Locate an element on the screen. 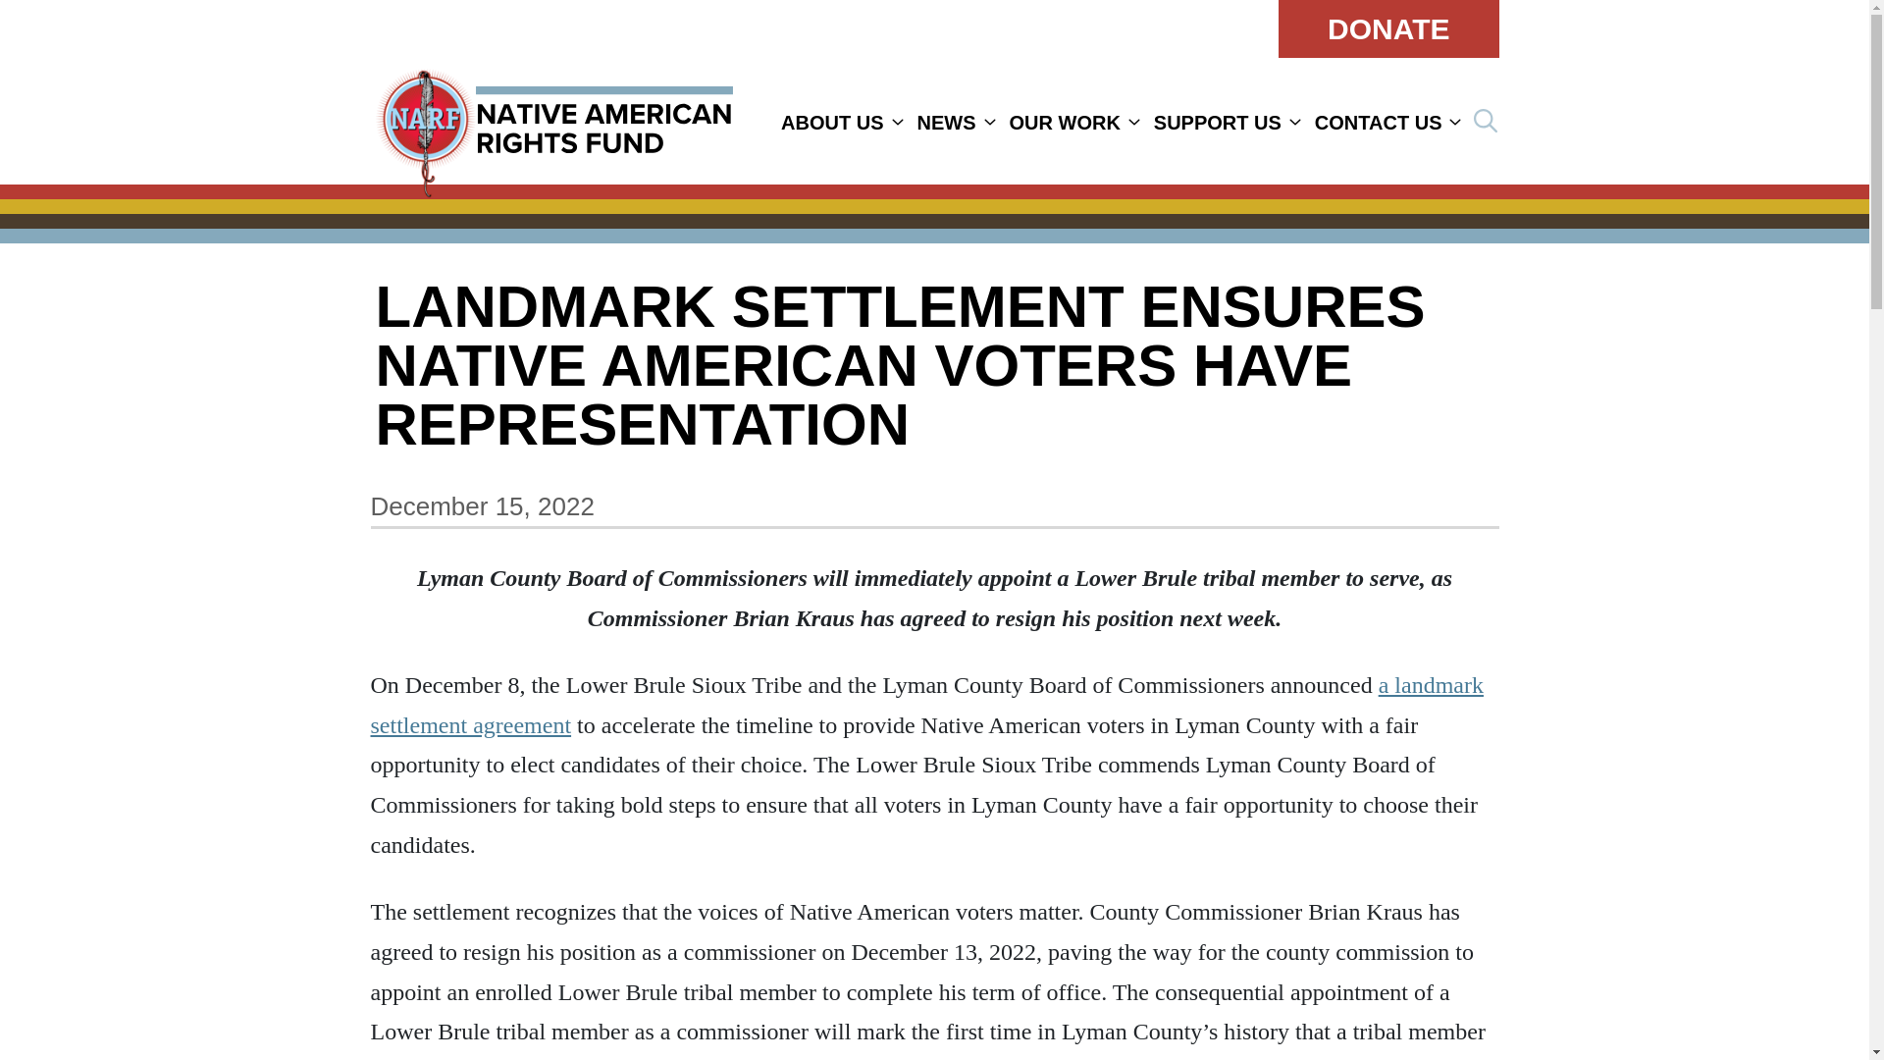  NEWS is located at coordinates (946, 123).